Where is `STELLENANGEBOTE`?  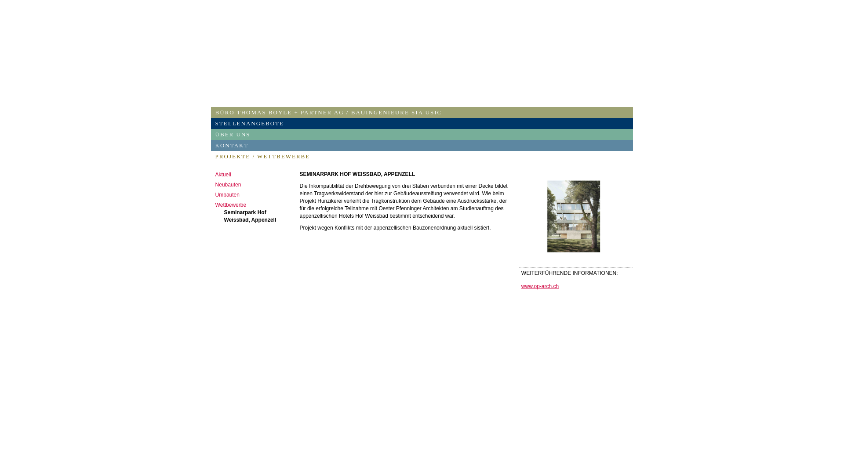
STELLENANGEBOTE is located at coordinates (422, 123).